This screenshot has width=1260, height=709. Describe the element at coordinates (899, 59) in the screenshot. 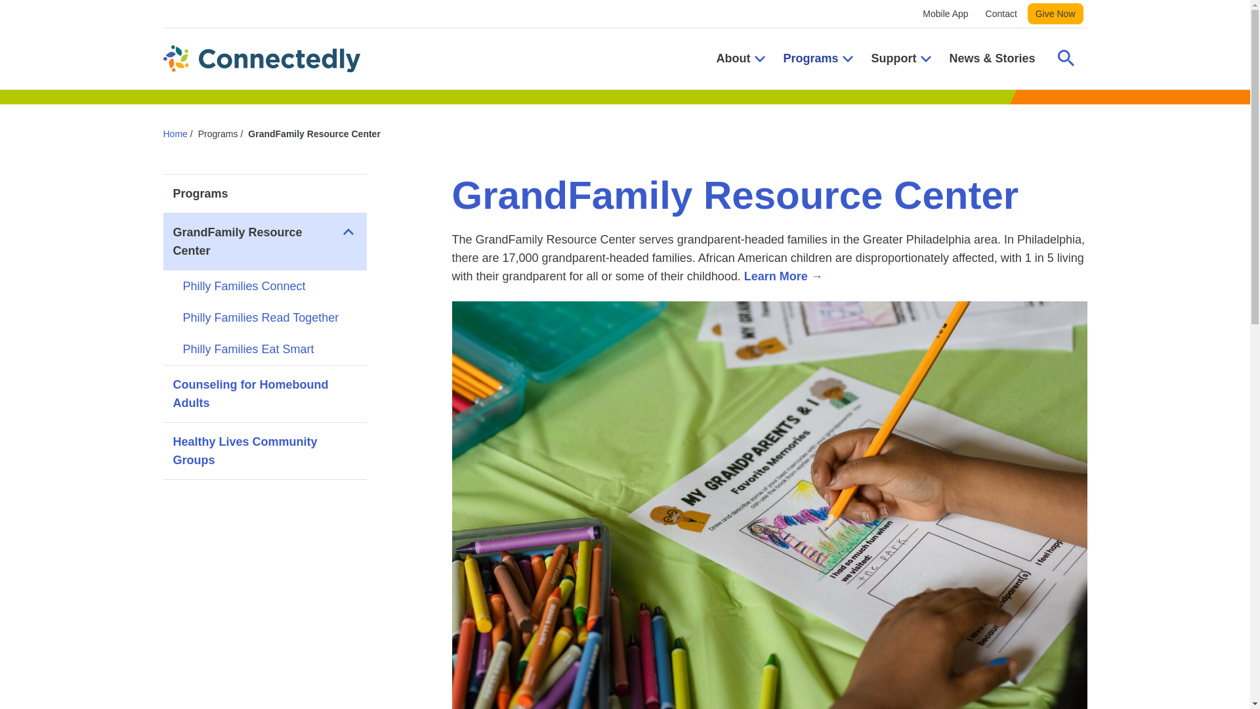

I see `Support` at that location.